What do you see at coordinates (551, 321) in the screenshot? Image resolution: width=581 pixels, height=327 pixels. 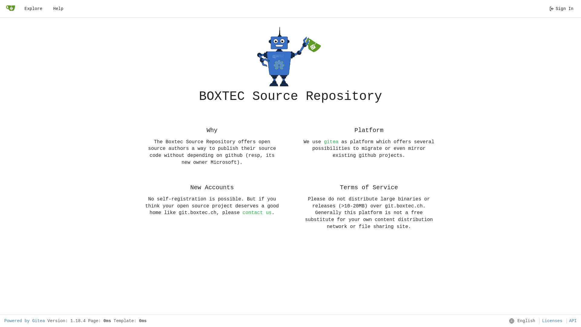 I see `Licenses` at bounding box center [551, 321].